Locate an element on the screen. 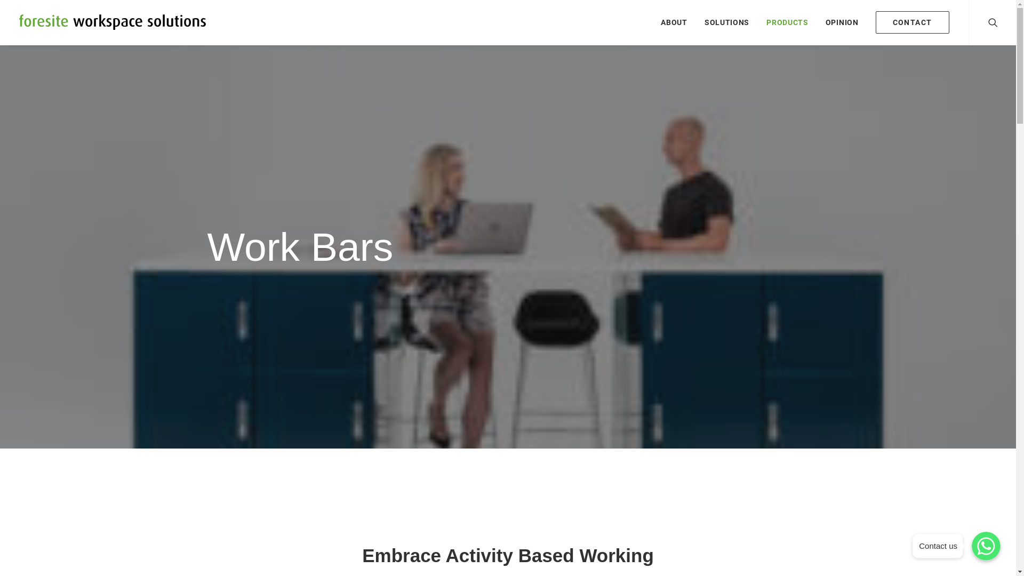 The image size is (1024, 576). PRODUCTS is located at coordinates (787, 22).